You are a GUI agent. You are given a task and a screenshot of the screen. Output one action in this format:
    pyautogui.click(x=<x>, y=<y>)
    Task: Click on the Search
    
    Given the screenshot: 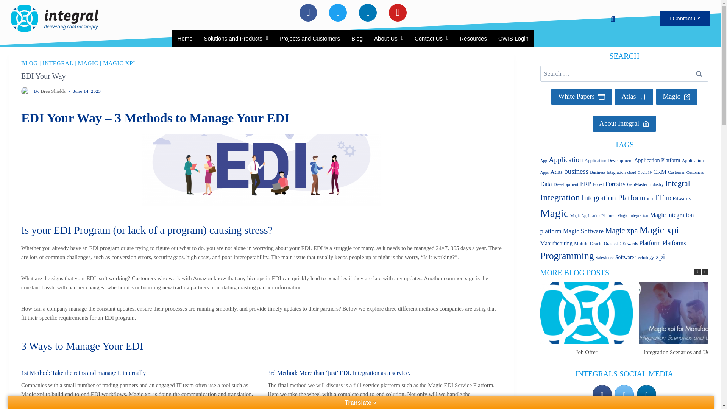 What is the action you would take?
    pyautogui.click(x=609, y=19)
    